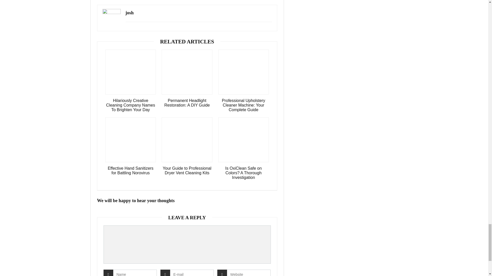 The width and height of the screenshot is (492, 276). What do you see at coordinates (187, 171) in the screenshot?
I see `Your Guide to Professional Dryer Vent Cleaning Kits` at bounding box center [187, 171].